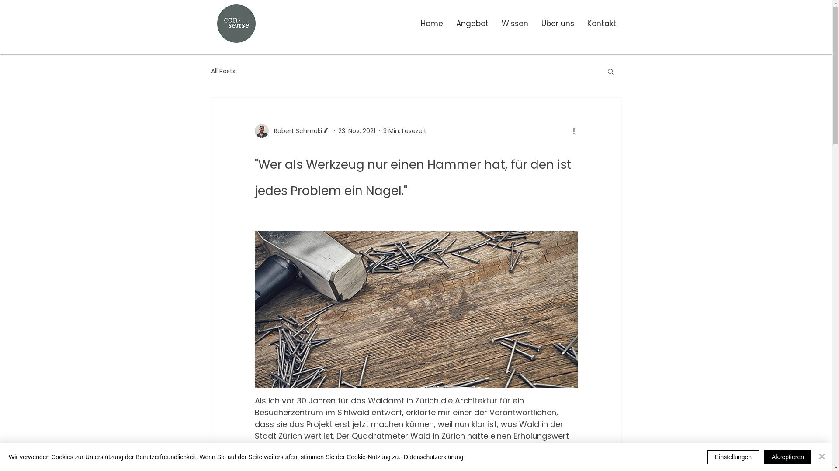 This screenshot has width=839, height=471. Describe the element at coordinates (432, 24) in the screenshot. I see `Home` at that location.